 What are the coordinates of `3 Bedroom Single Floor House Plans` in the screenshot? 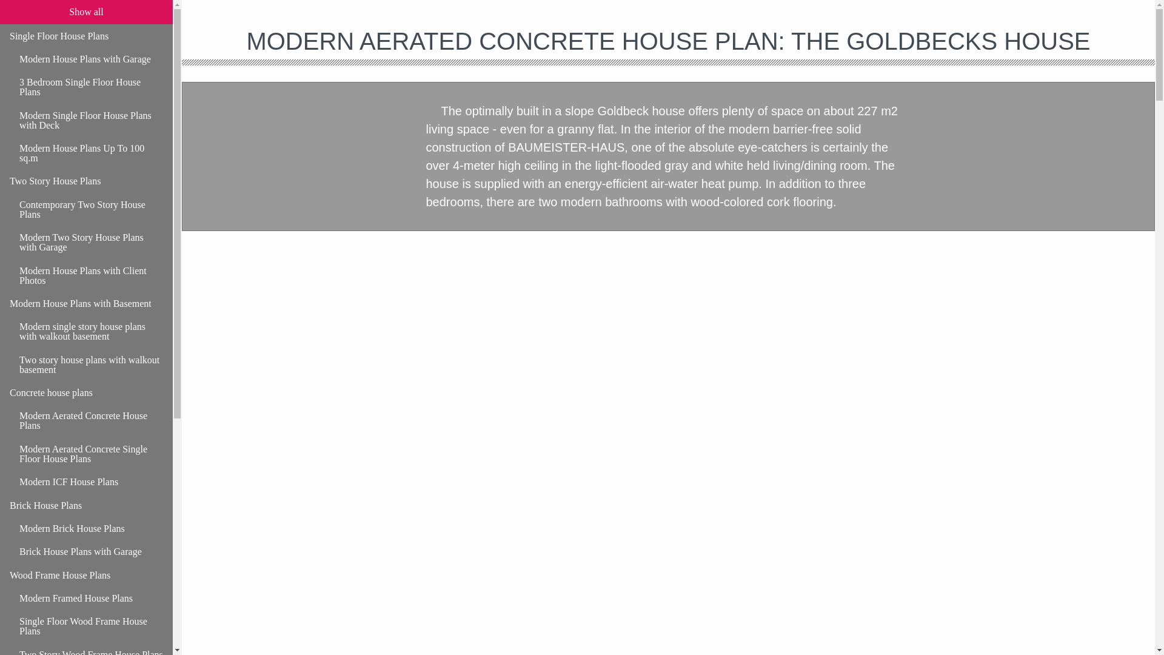 It's located at (91, 87).